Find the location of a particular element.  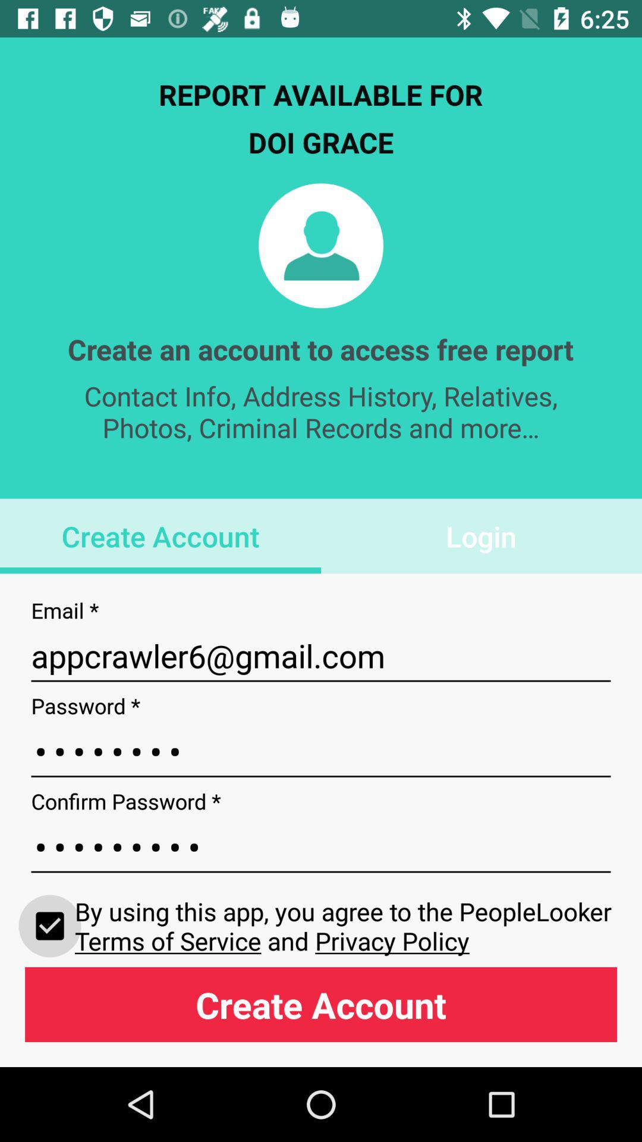

tap the icon at the bottom left corner is located at coordinates (50, 925).